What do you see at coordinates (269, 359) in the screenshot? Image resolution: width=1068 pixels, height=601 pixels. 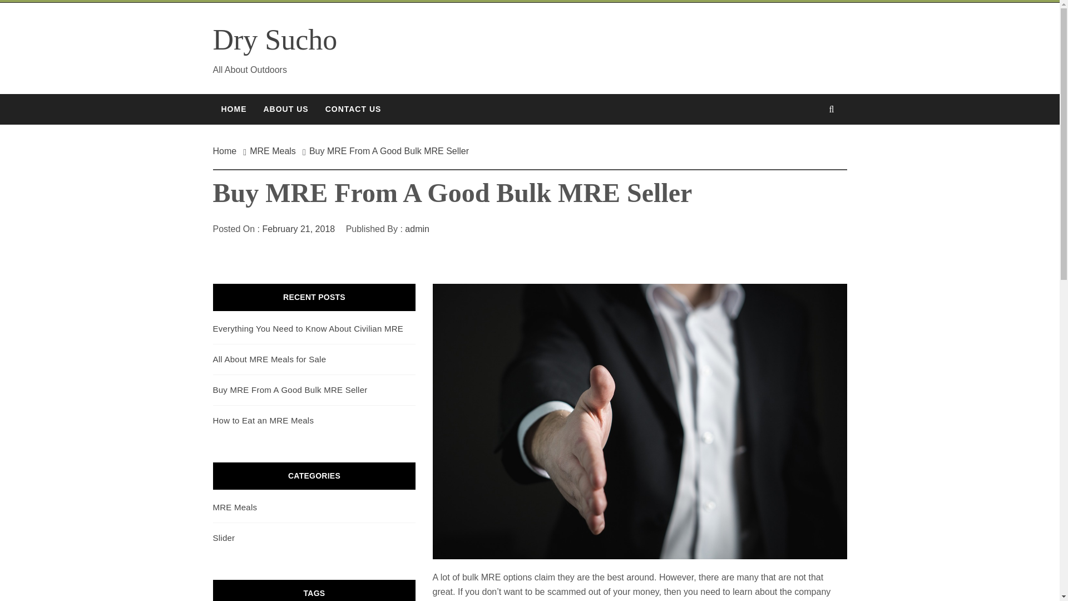 I see `All About MRE Meals for Sale` at bounding box center [269, 359].